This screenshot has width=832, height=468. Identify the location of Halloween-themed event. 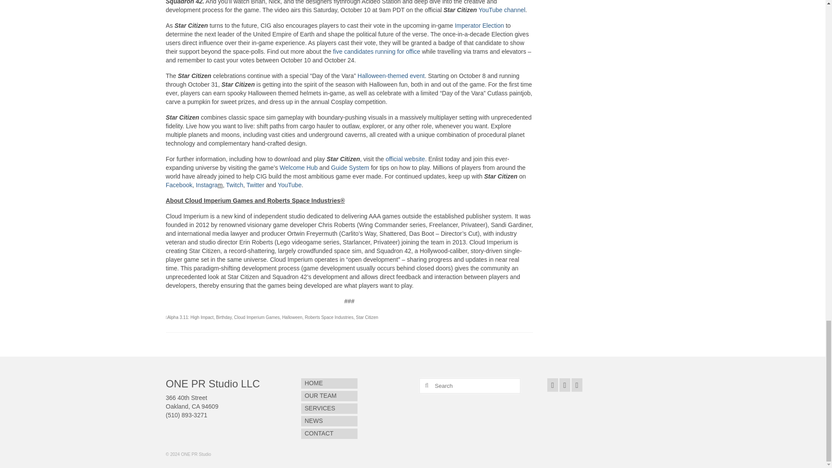
(391, 75).